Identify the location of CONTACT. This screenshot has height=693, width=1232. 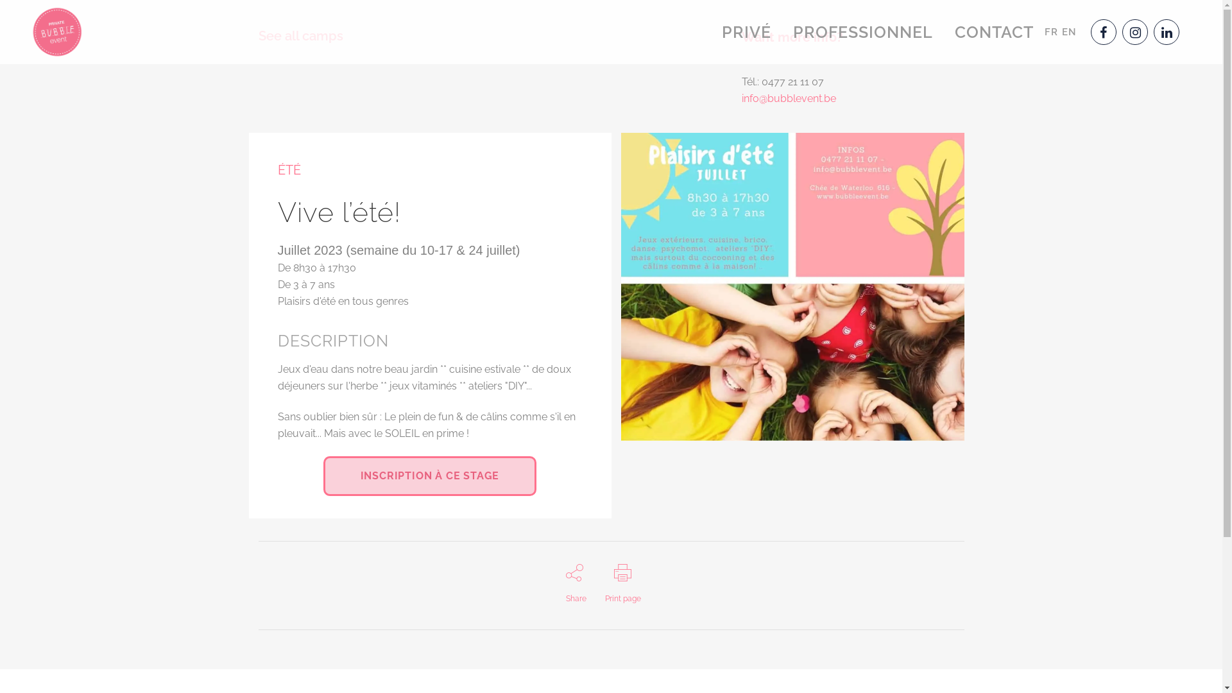
(995, 32).